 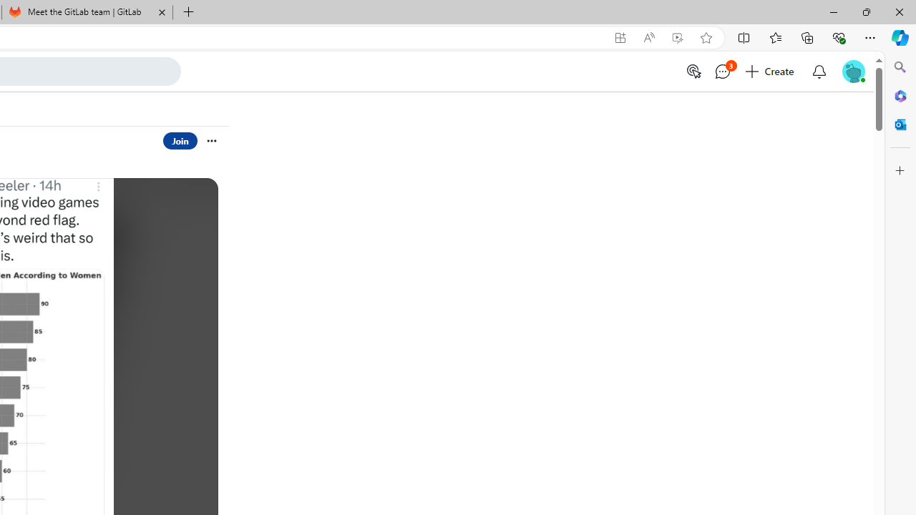 What do you see at coordinates (771, 72) in the screenshot?
I see `Create Create post` at bounding box center [771, 72].